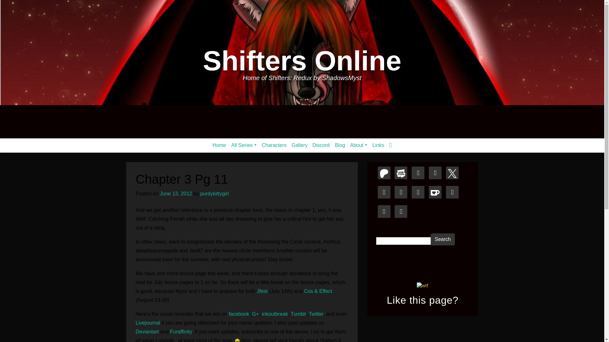 The image size is (609, 342). Describe the element at coordinates (275, 314) in the screenshot. I see `inkoutbreak` at that location.